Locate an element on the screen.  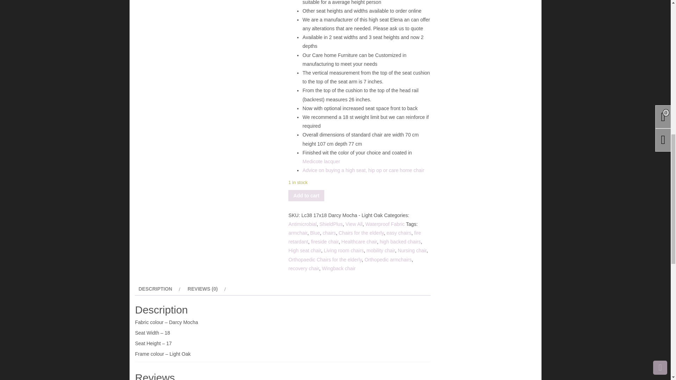
Advice on buying a high seat, hip op or care home chair is located at coordinates (363, 170).